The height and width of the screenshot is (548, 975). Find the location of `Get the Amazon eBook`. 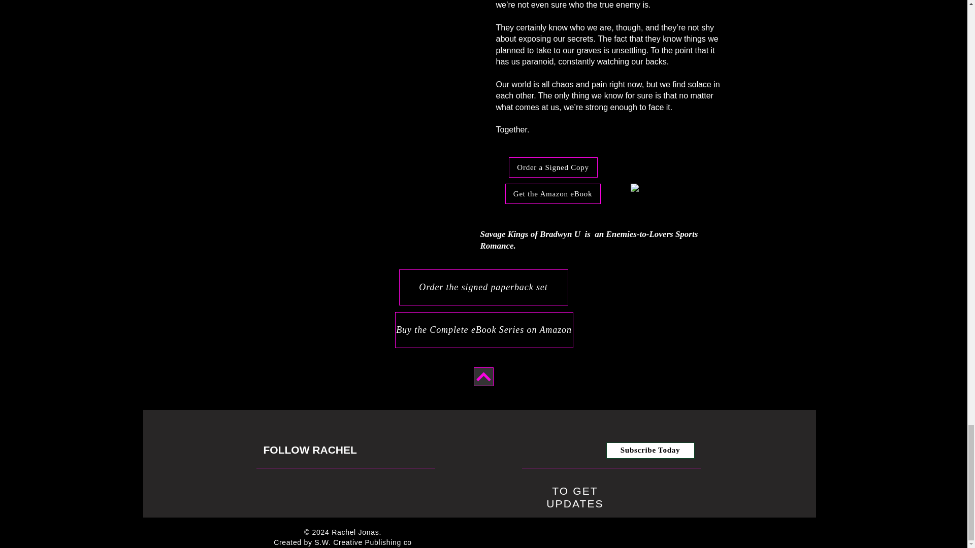

Get the Amazon eBook is located at coordinates (552, 193).